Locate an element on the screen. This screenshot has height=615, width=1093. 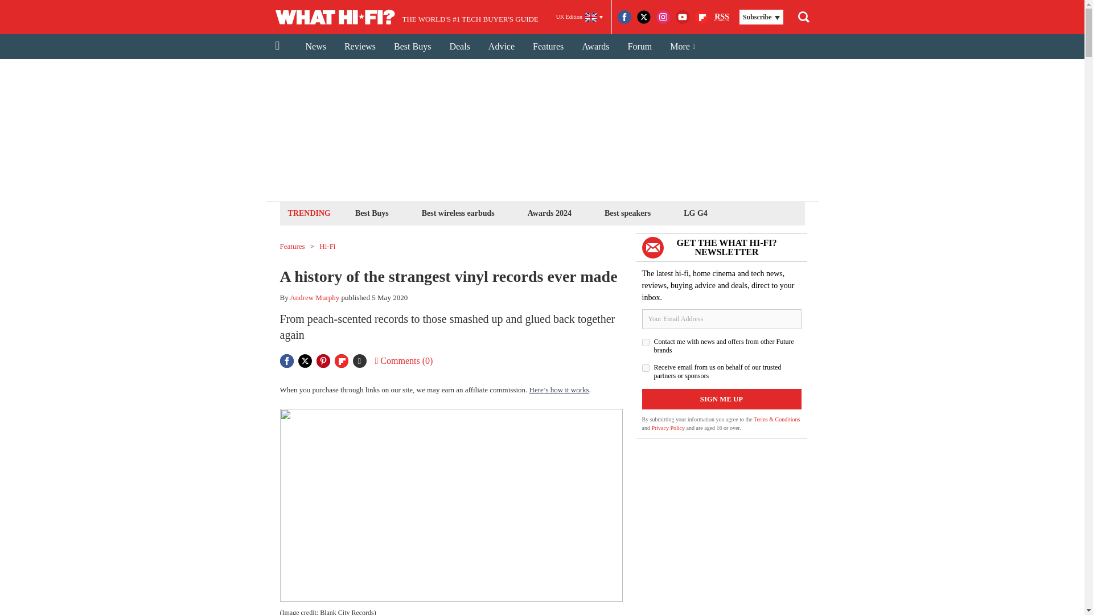
LG G4 is located at coordinates (696, 213).